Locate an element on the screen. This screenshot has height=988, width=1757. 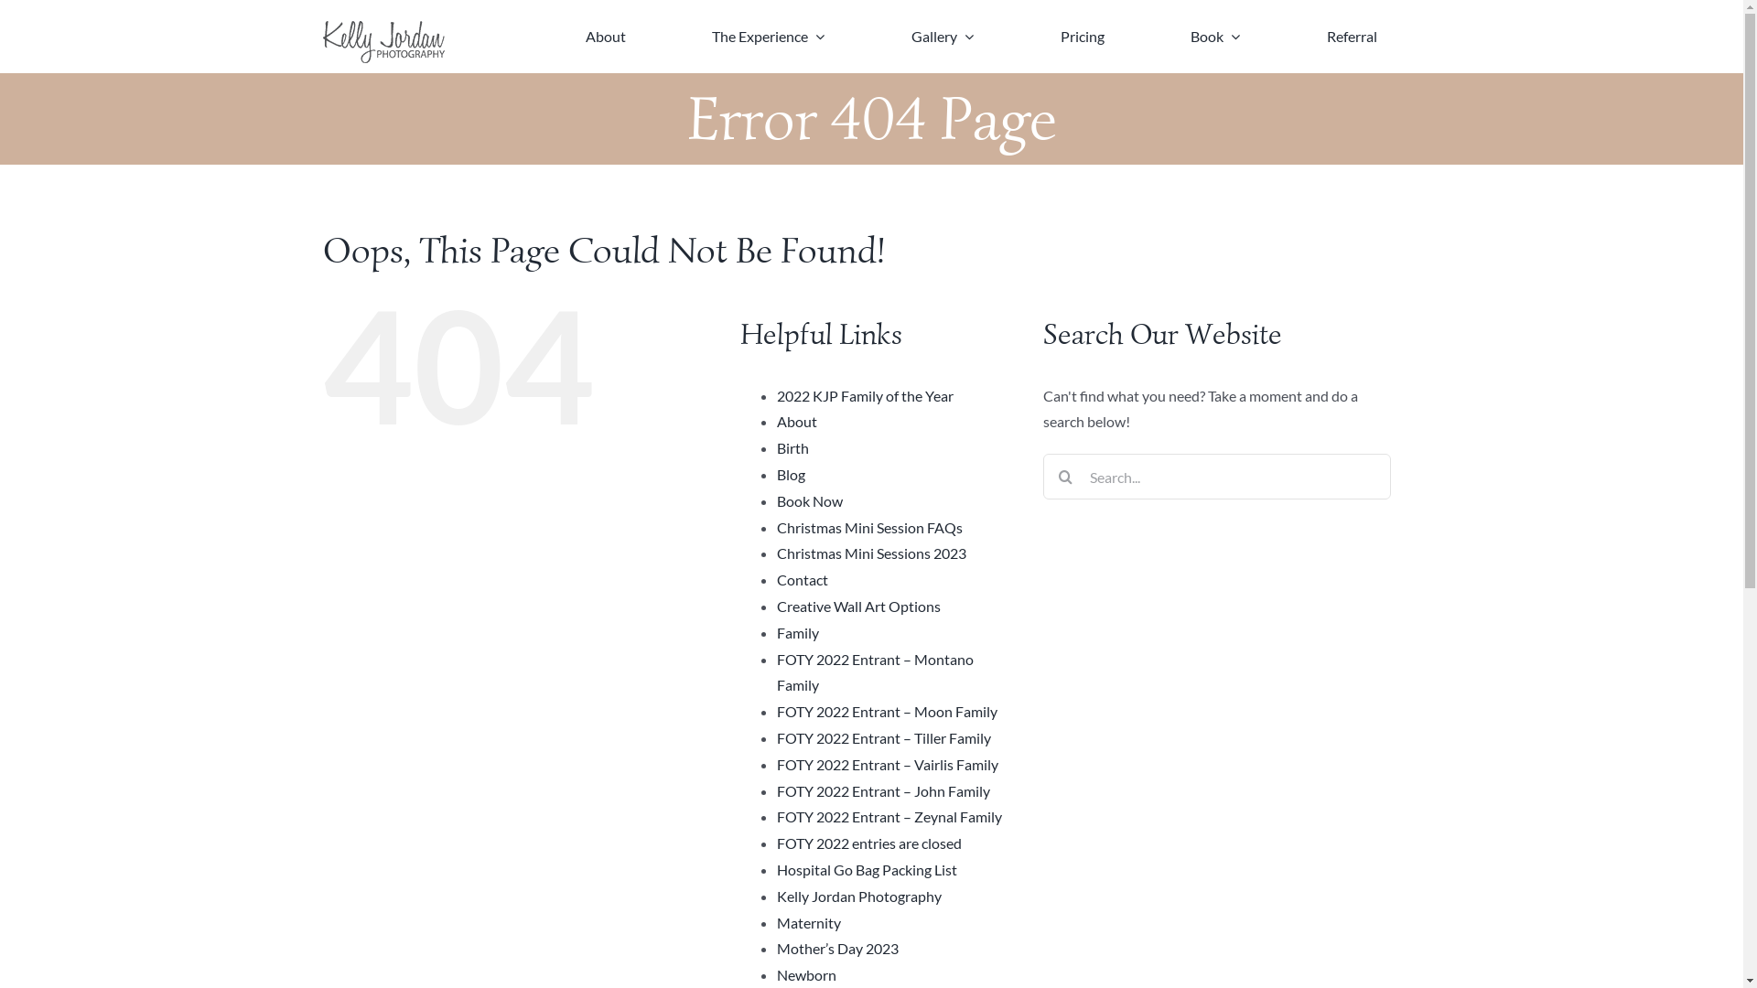
Contact is located at coordinates (803, 579).